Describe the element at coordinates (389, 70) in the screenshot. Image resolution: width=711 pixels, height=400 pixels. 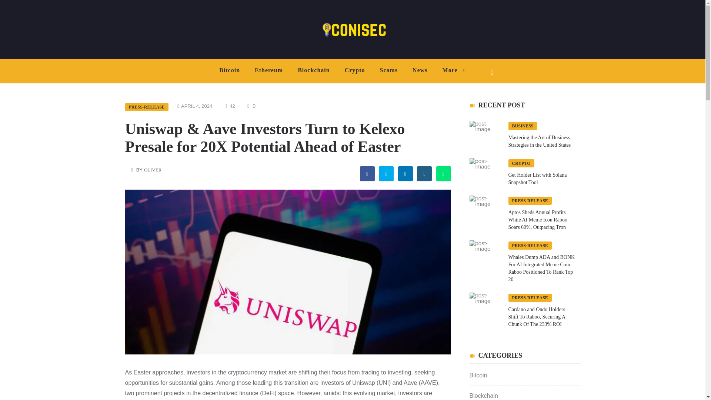
I see `Scams` at that location.